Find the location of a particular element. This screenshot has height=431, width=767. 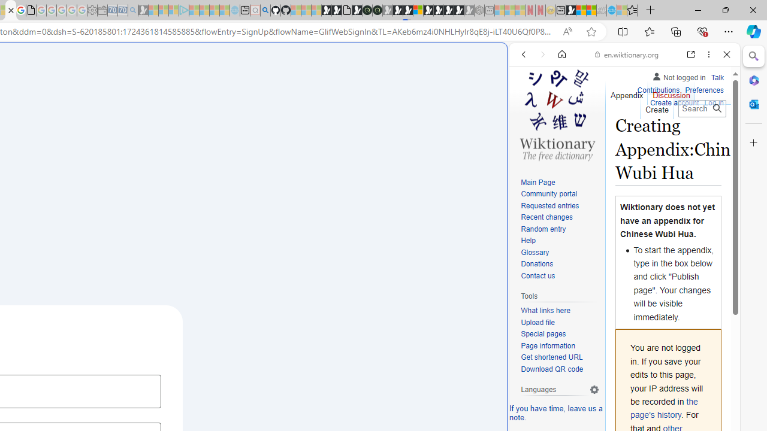

Language settings is located at coordinates (594, 390).